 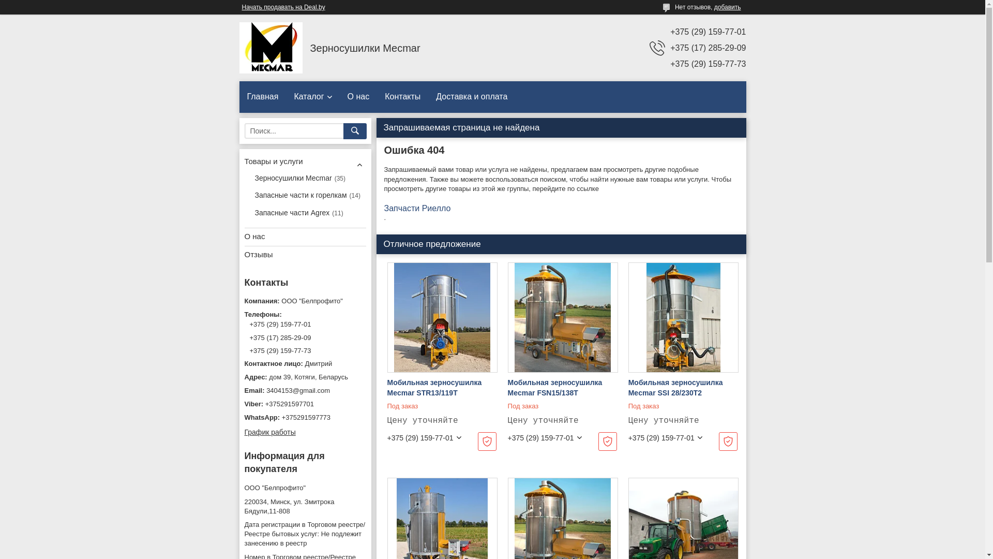 I want to click on 3404153@gmail.com, so click(x=305, y=391).